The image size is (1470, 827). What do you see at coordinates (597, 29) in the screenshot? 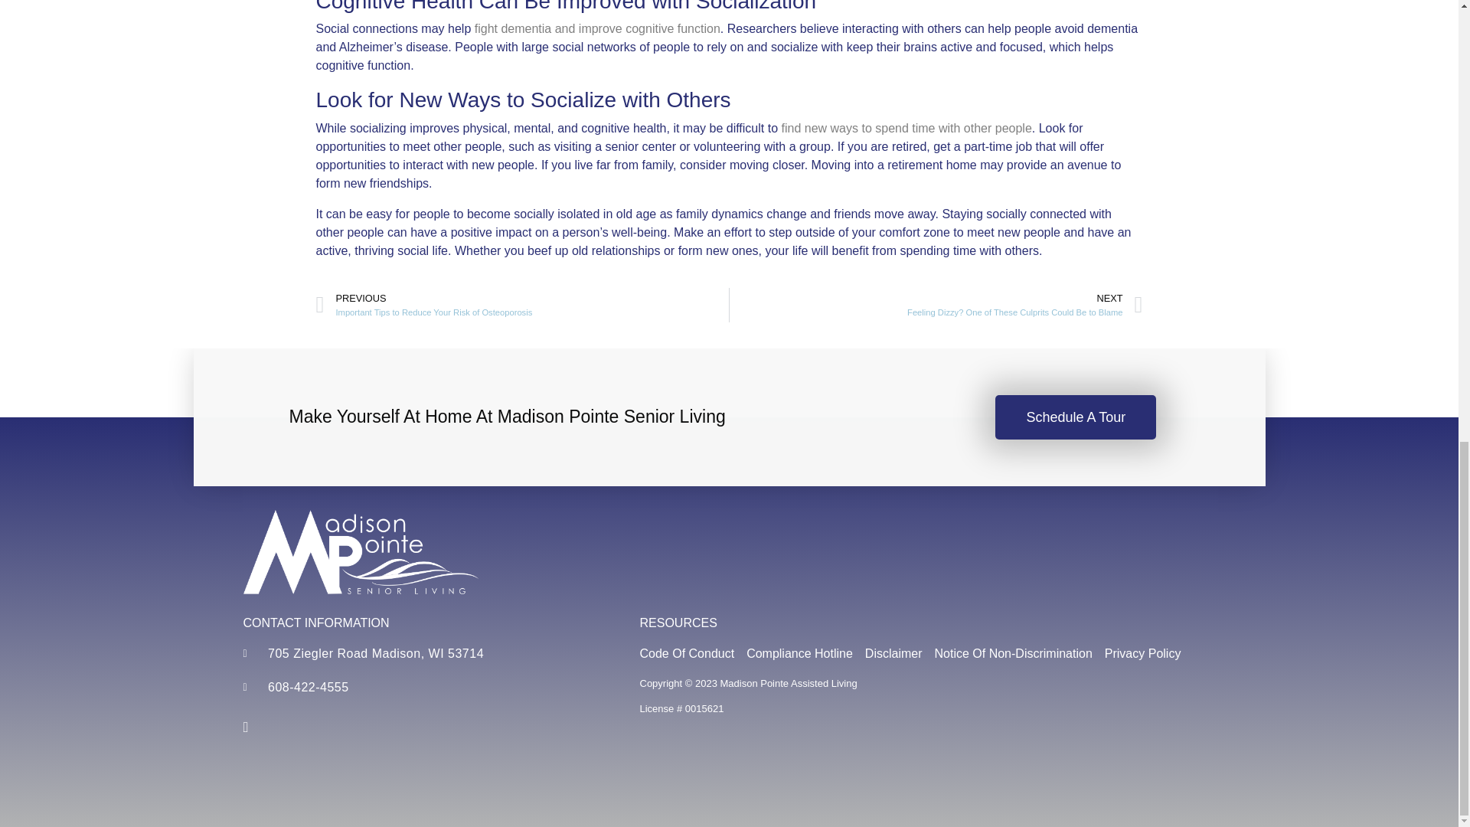
I see `fight dementia and improve cognitive function` at bounding box center [597, 29].